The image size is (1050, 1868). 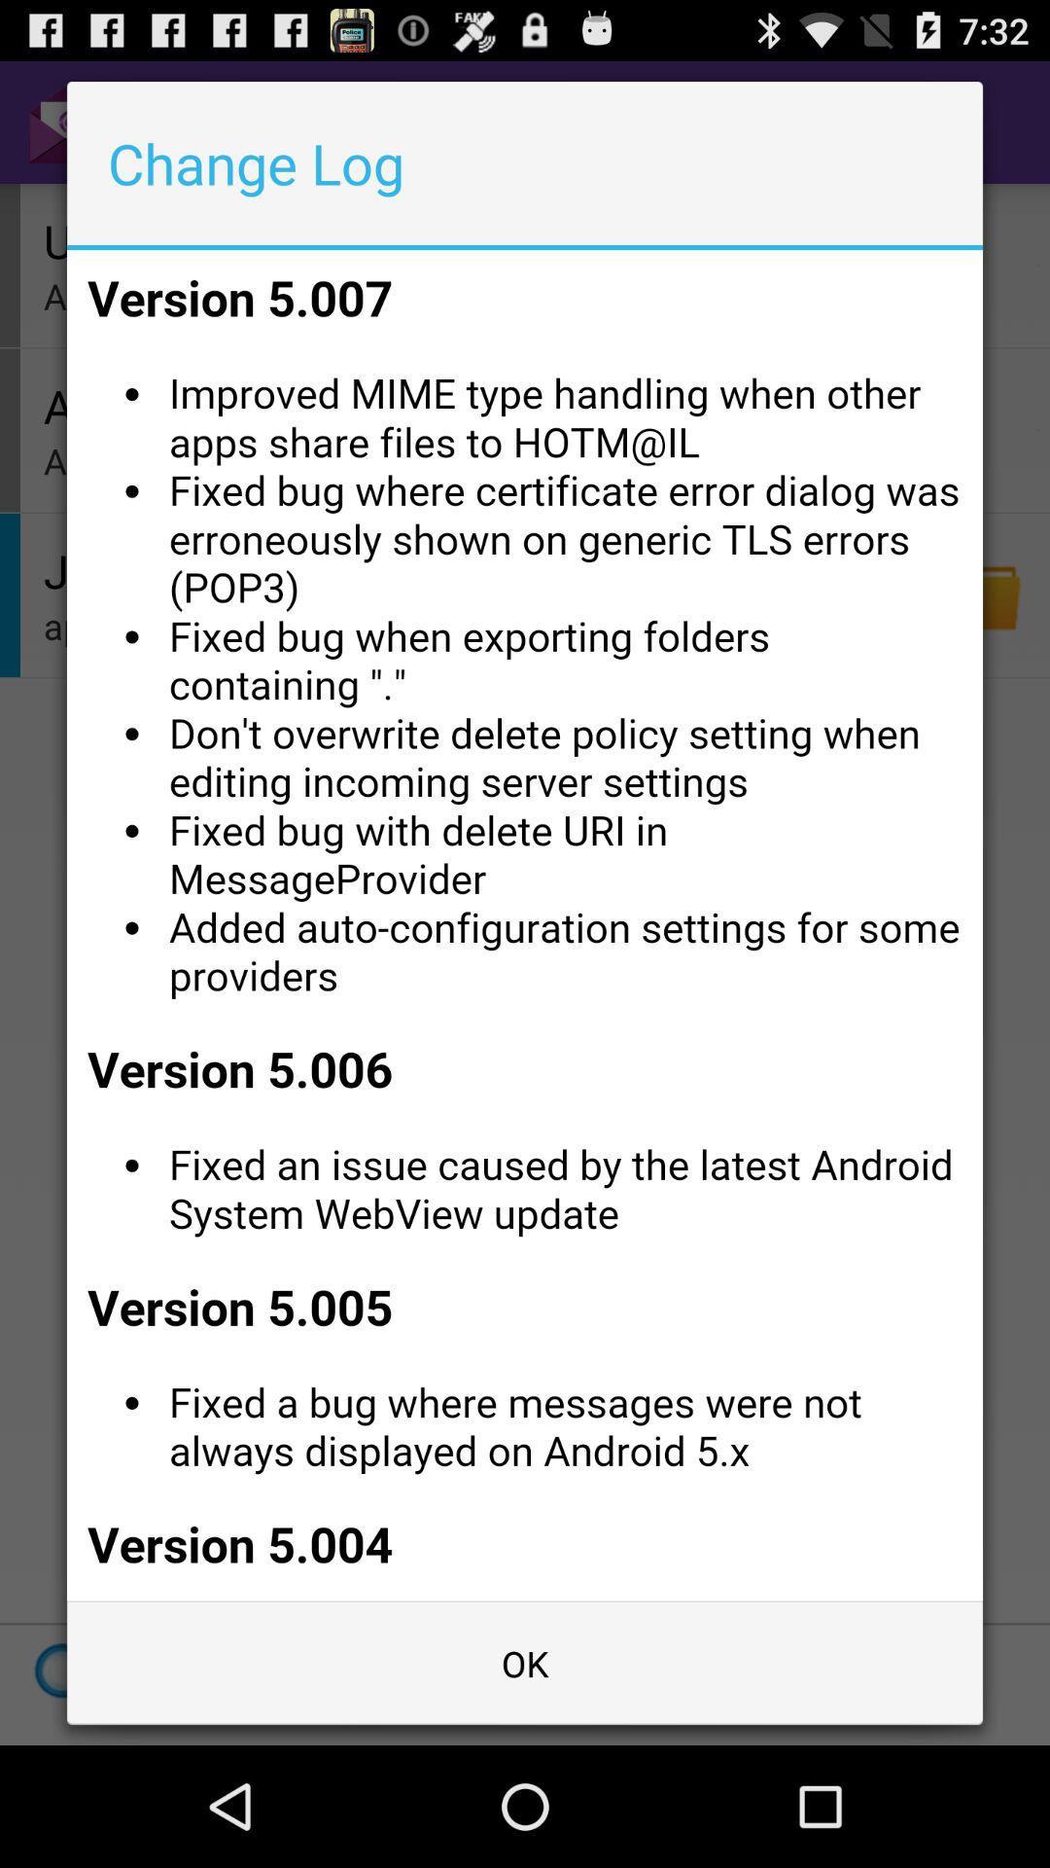 What do you see at coordinates (525, 925) in the screenshot?
I see `change log details` at bounding box center [525, 925].